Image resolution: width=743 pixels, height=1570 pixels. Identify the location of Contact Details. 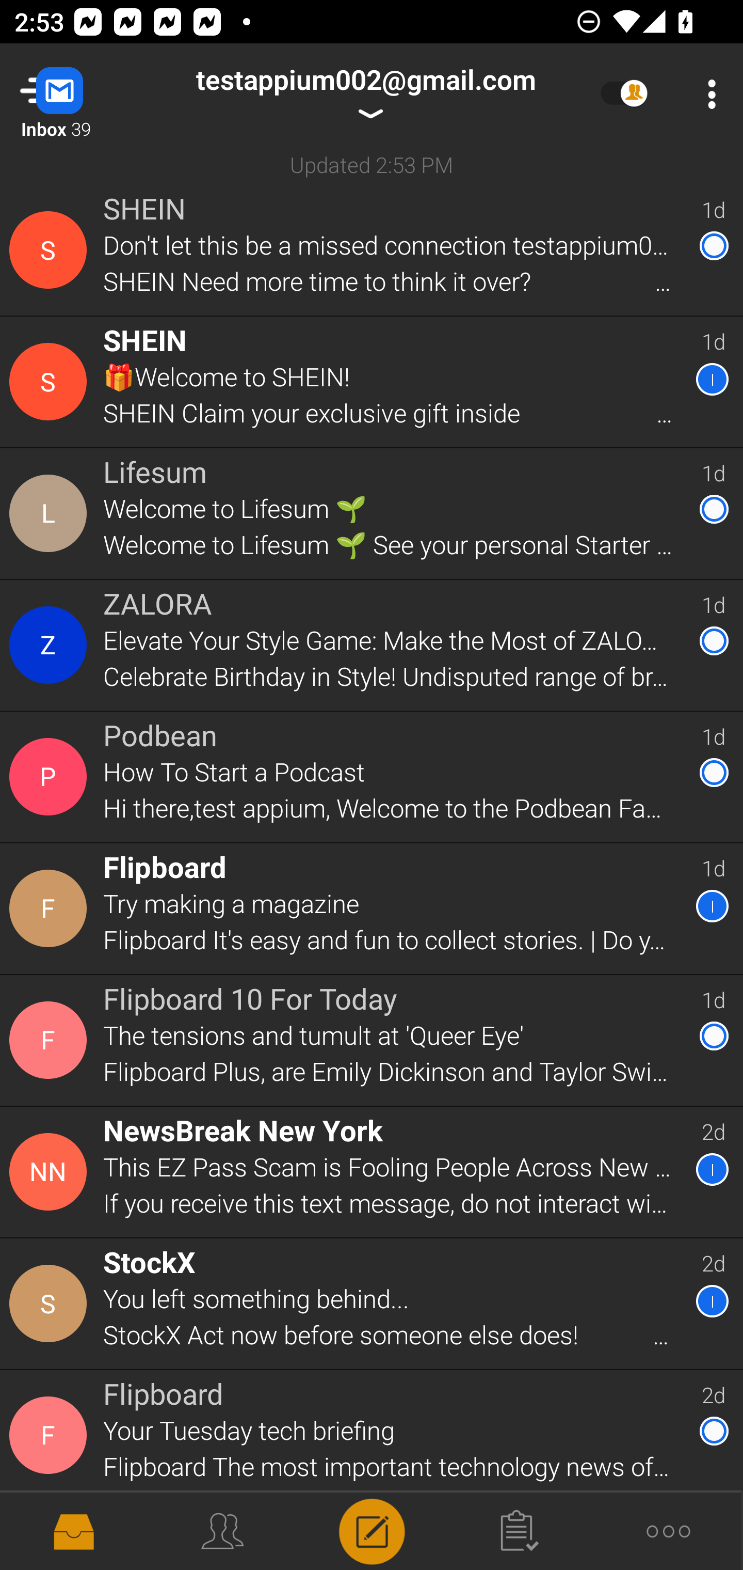
(51, 777).